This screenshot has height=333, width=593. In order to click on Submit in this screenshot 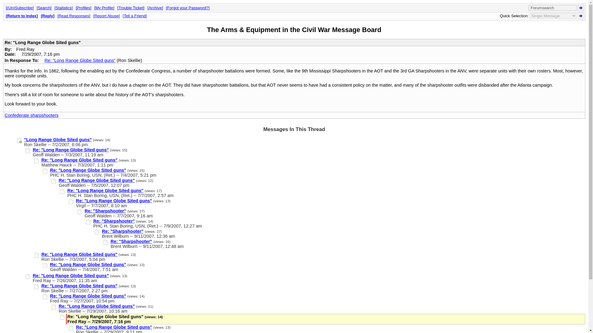, I will do `click(581, 16)`.